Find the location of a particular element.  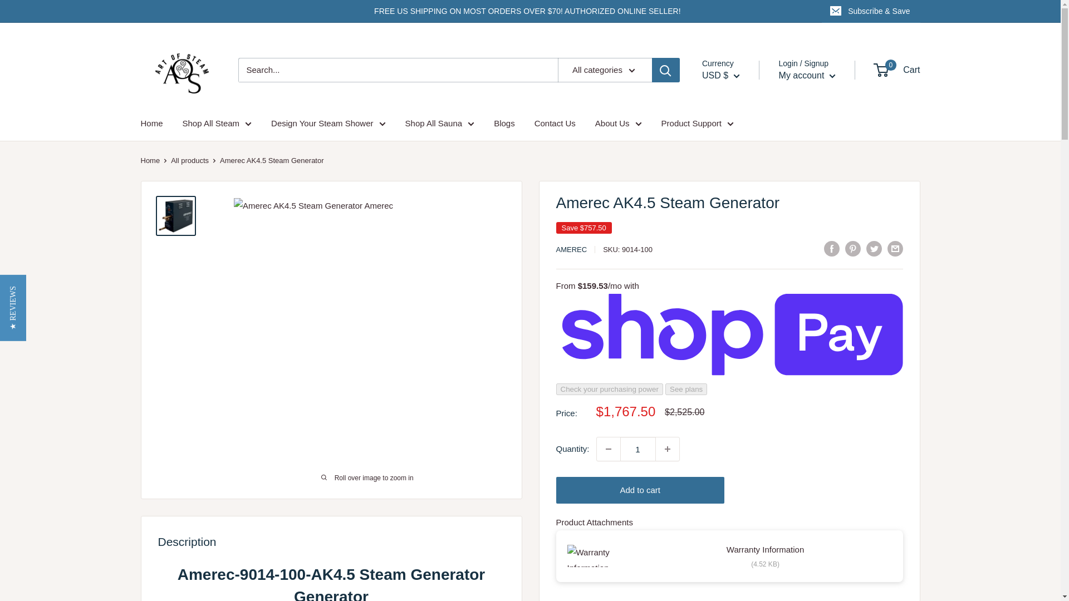

Increase quantity by 1 is located at coordinates (667, 449).